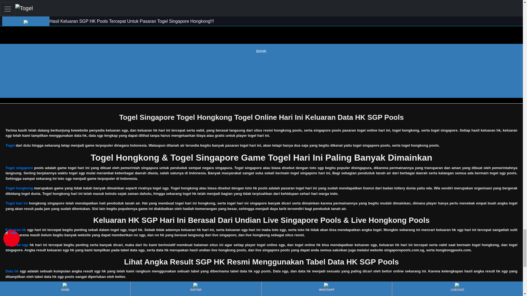 The width and height of the screenshot is (527, 296). Describe the element at coordinates (19, 168) in the screenshot. I see `Togel singapore` at that location.